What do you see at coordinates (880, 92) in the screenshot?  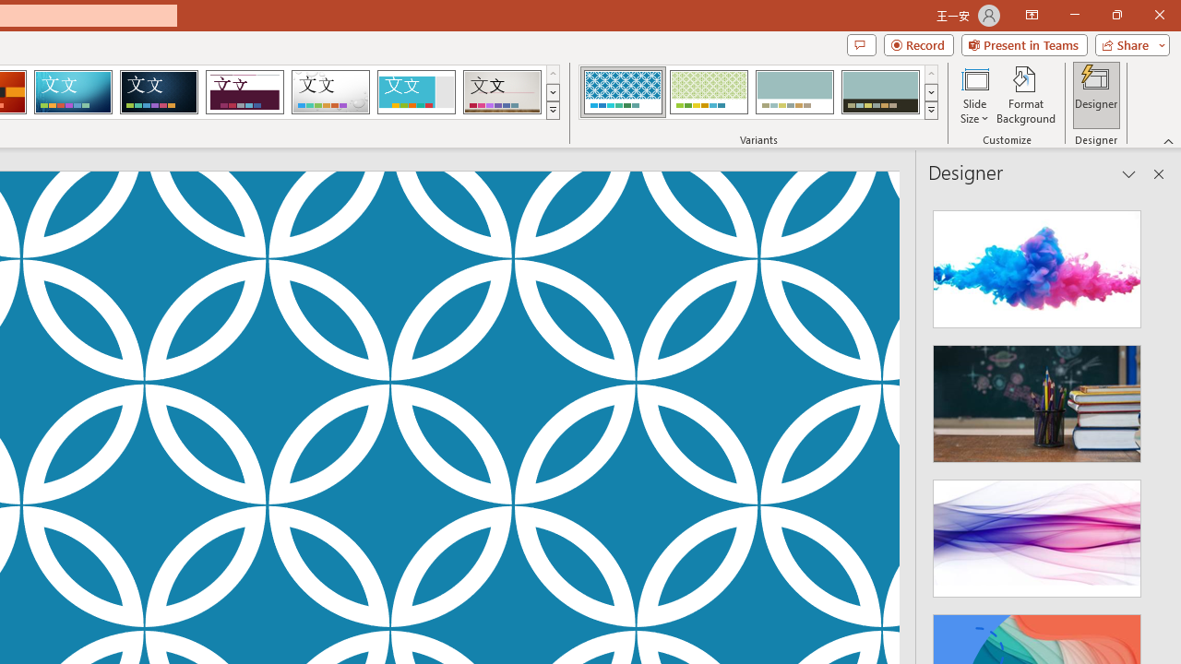 I see `Integral Variant 4` at bounding box center [880, 92].